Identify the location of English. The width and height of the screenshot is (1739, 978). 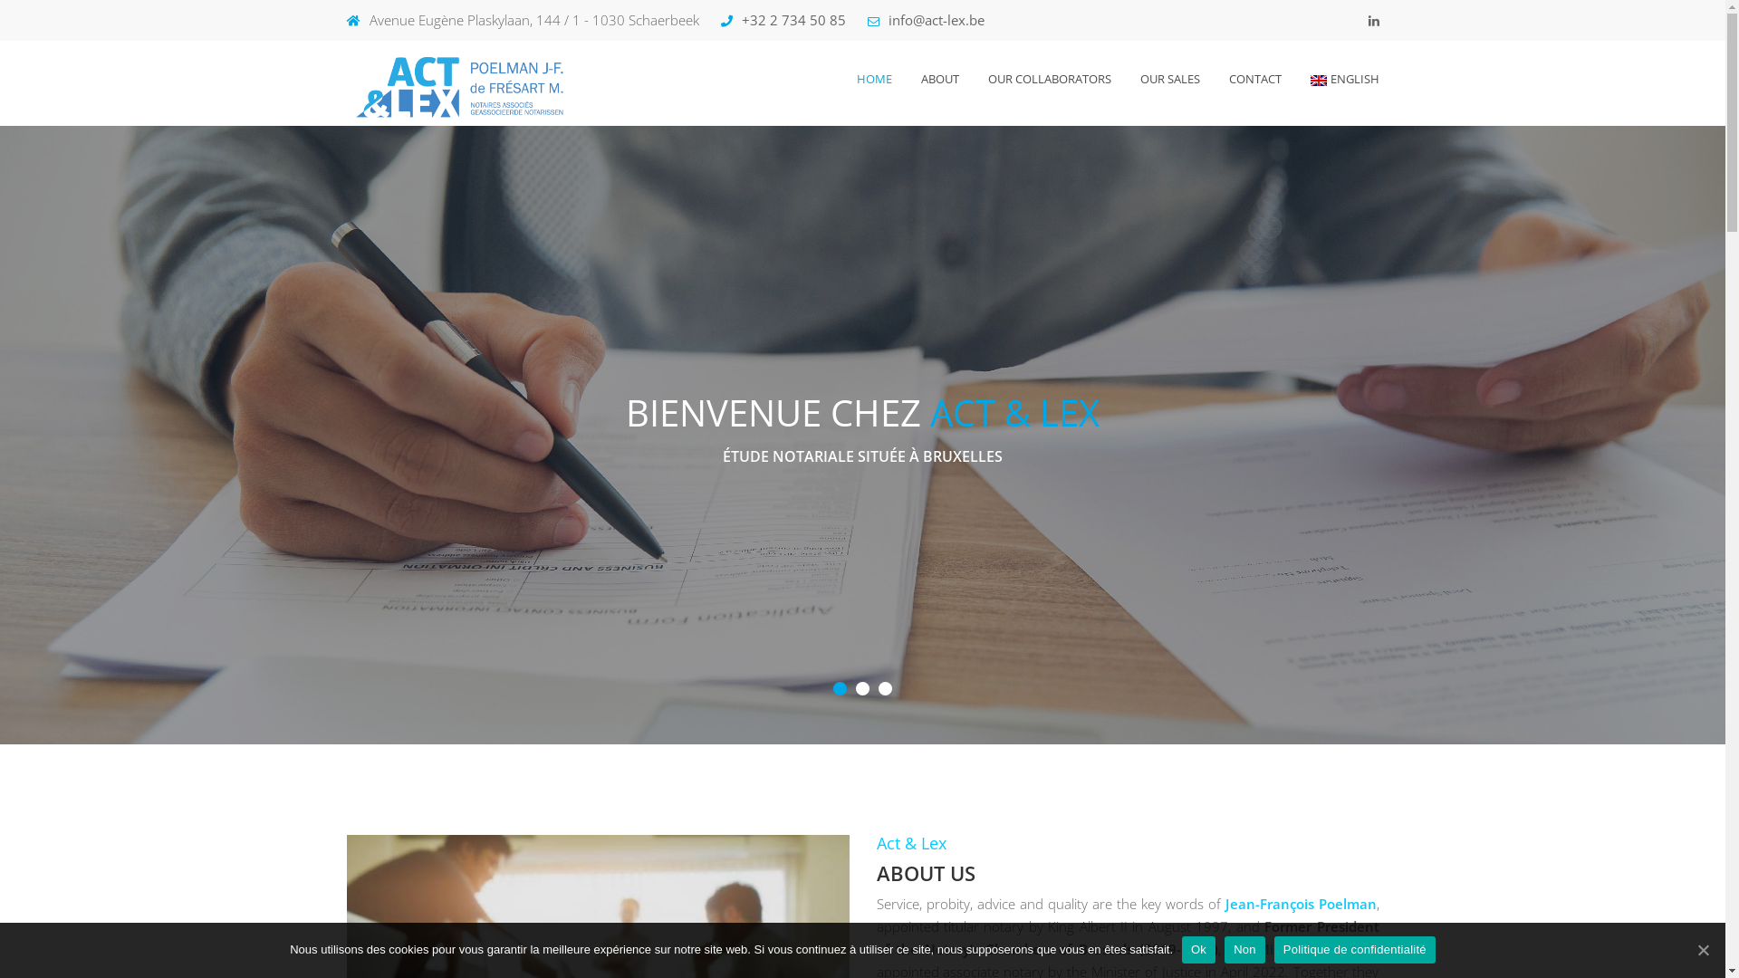
(1318, 81).